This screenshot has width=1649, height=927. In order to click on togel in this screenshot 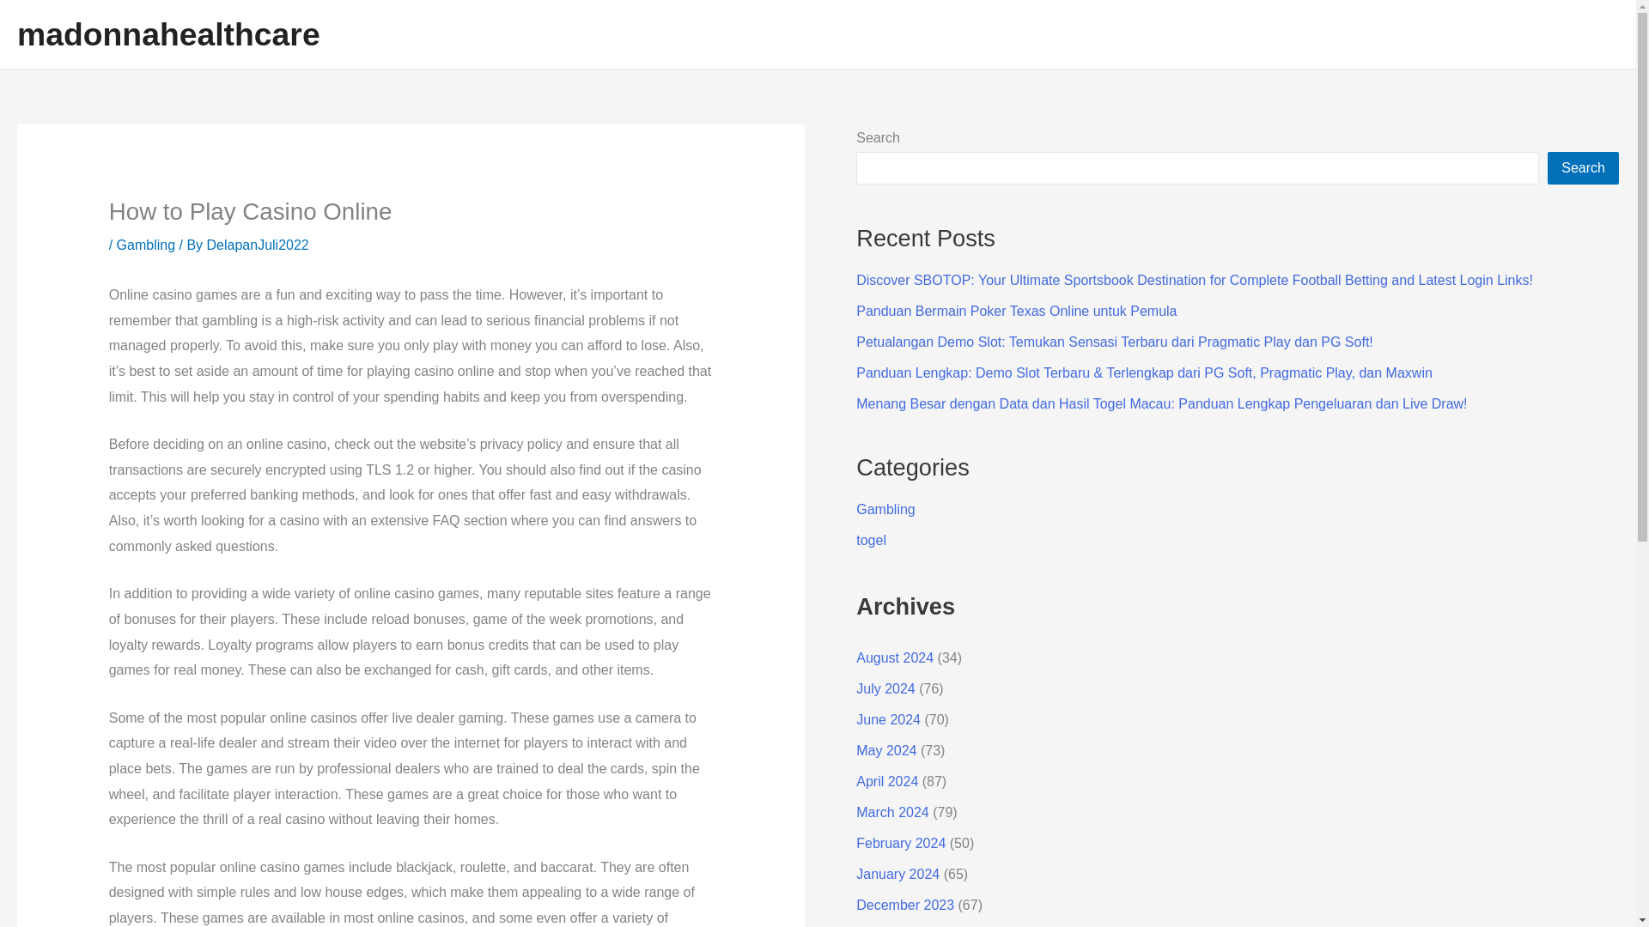, I will do `click(871, 541)`.